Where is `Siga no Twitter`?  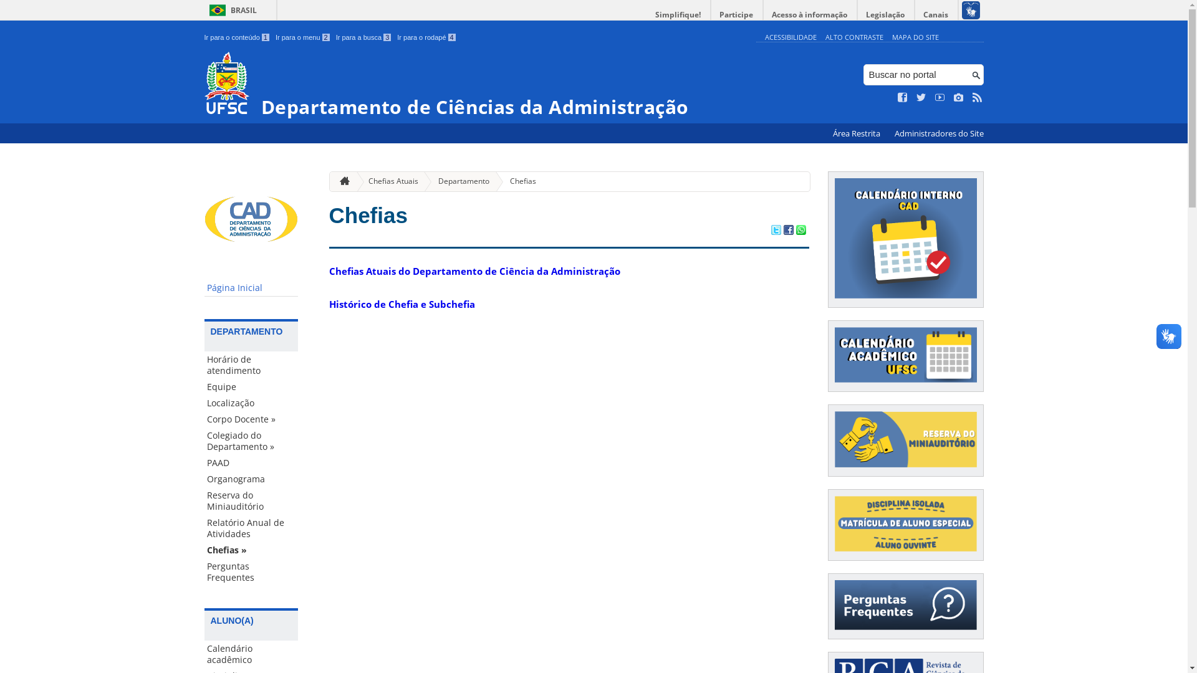 Siga no Twitter is located at coordinates (921, 98).